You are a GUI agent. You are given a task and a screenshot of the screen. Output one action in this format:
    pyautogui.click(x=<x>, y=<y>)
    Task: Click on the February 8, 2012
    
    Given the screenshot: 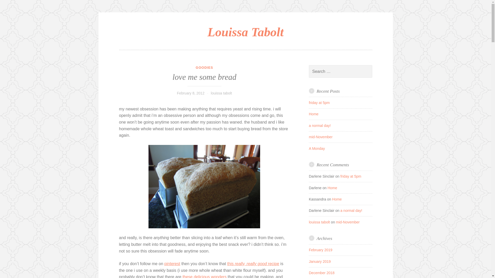 What is the action you would take?
    pyautogui.click(x=190, y=93)
    